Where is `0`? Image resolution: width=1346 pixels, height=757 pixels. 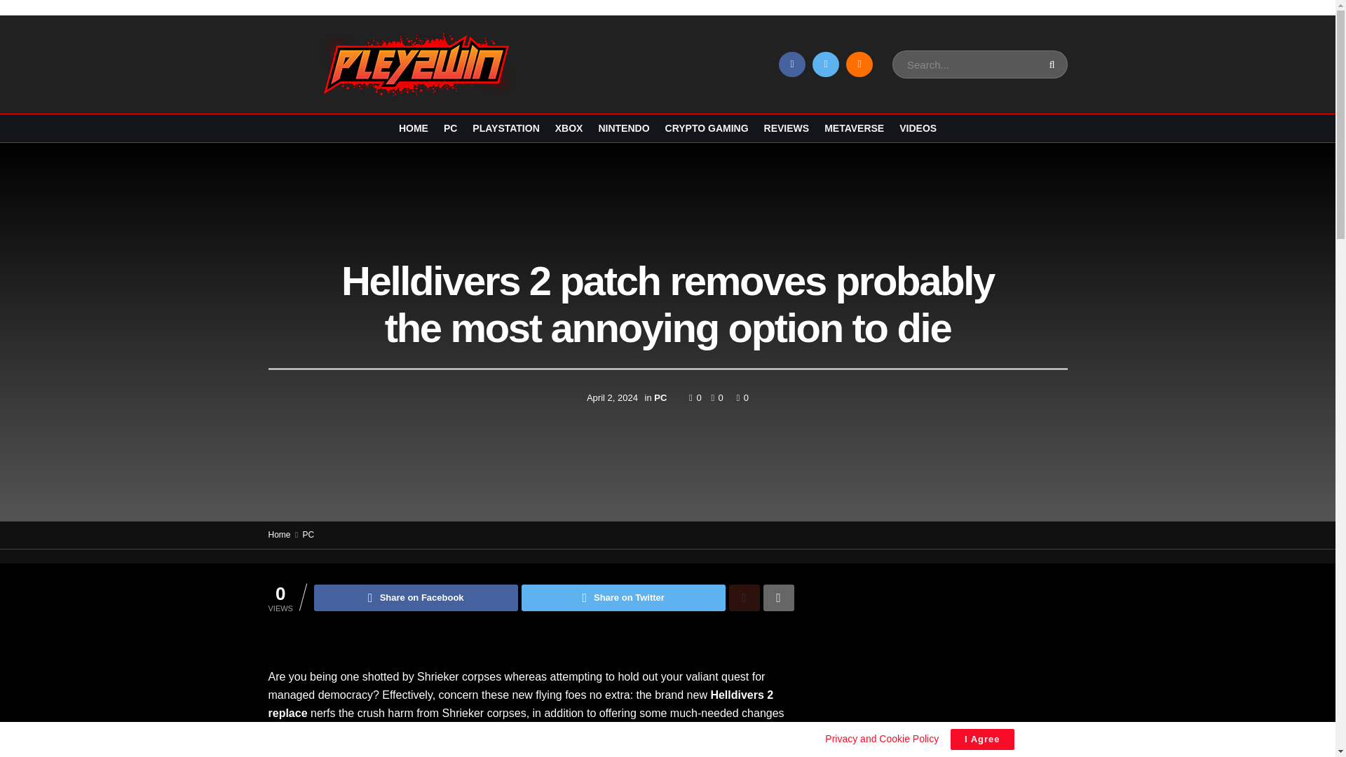 0 is located at coordinates (714, 397).